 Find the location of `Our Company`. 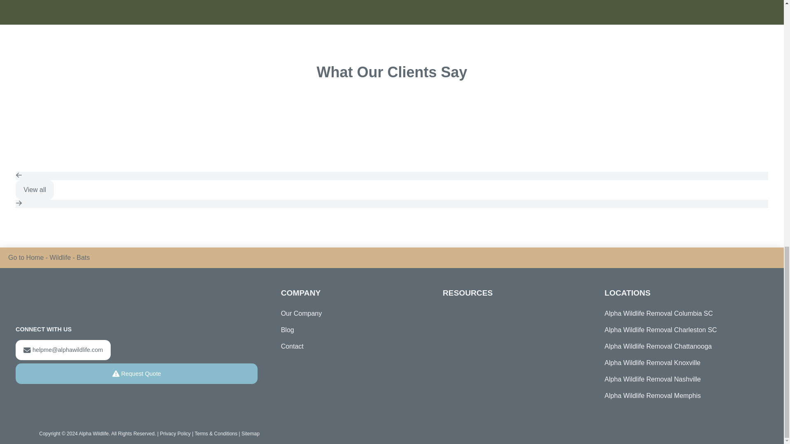

Our Company is located at coordinates (302, 314).